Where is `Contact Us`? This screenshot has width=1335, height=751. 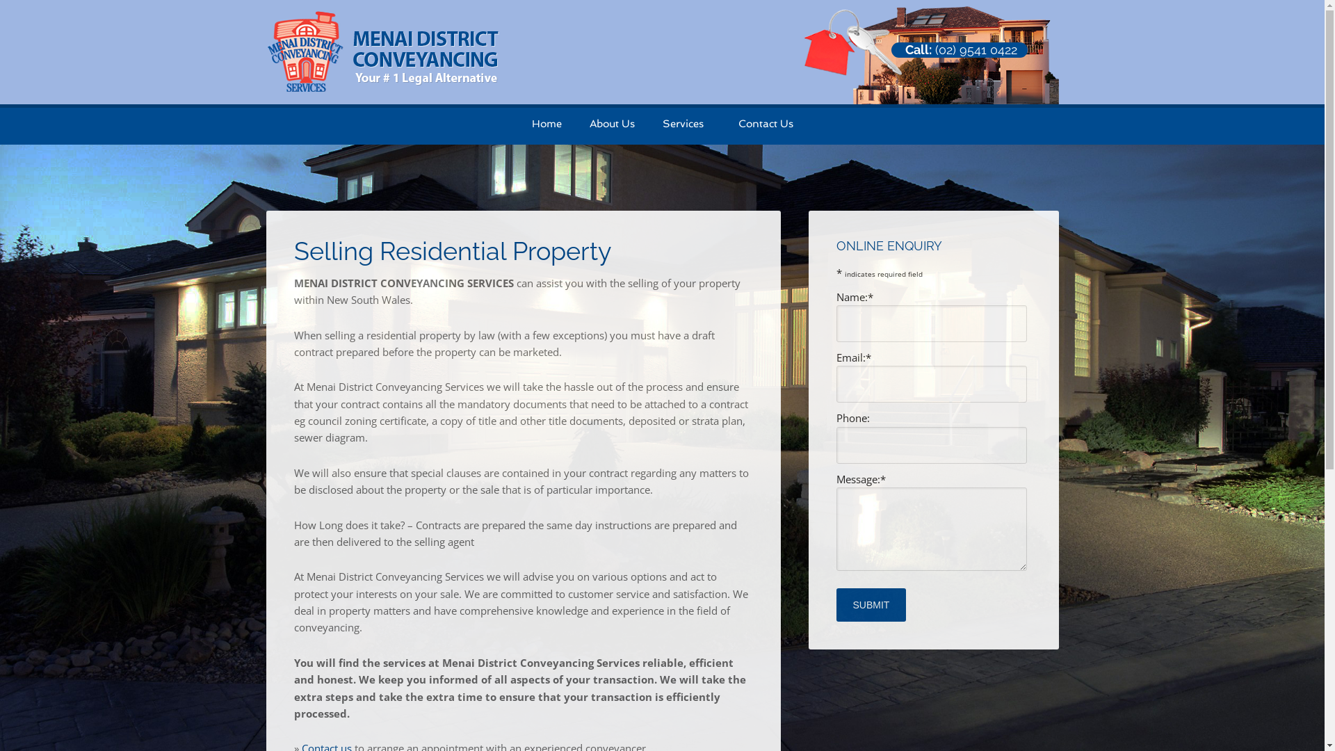 Contact Us is located at coordinates (766, 124).